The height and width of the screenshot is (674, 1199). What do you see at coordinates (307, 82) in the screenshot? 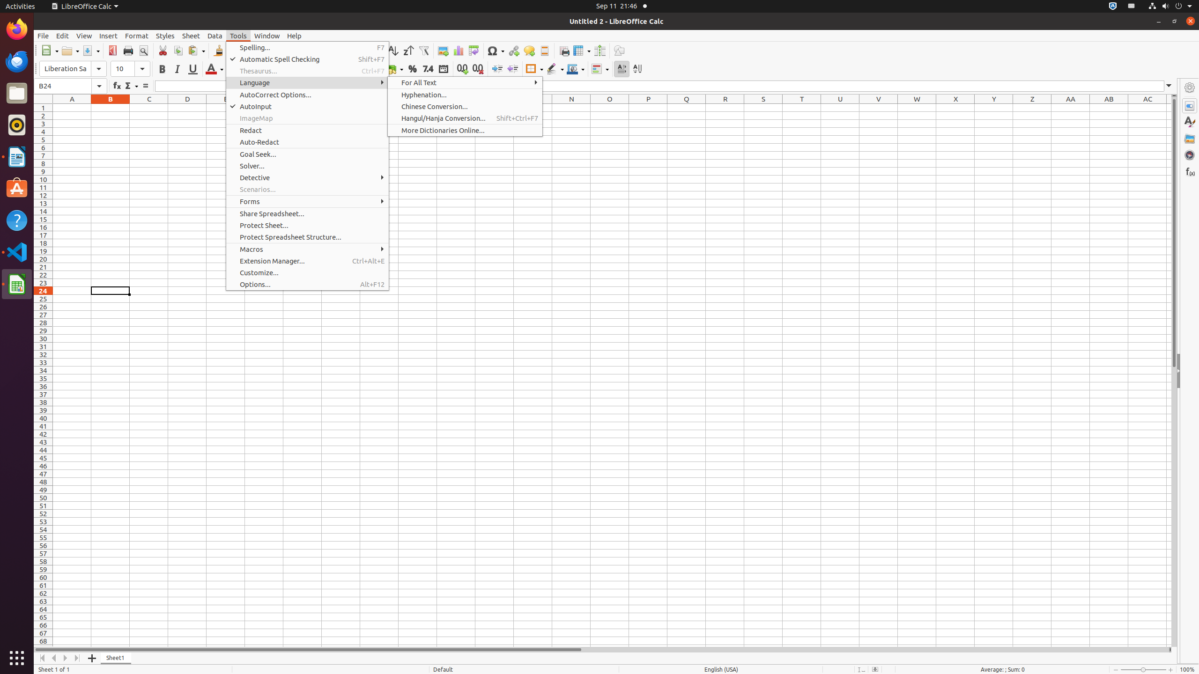
I see `Language` at bounding box center [307, 82].